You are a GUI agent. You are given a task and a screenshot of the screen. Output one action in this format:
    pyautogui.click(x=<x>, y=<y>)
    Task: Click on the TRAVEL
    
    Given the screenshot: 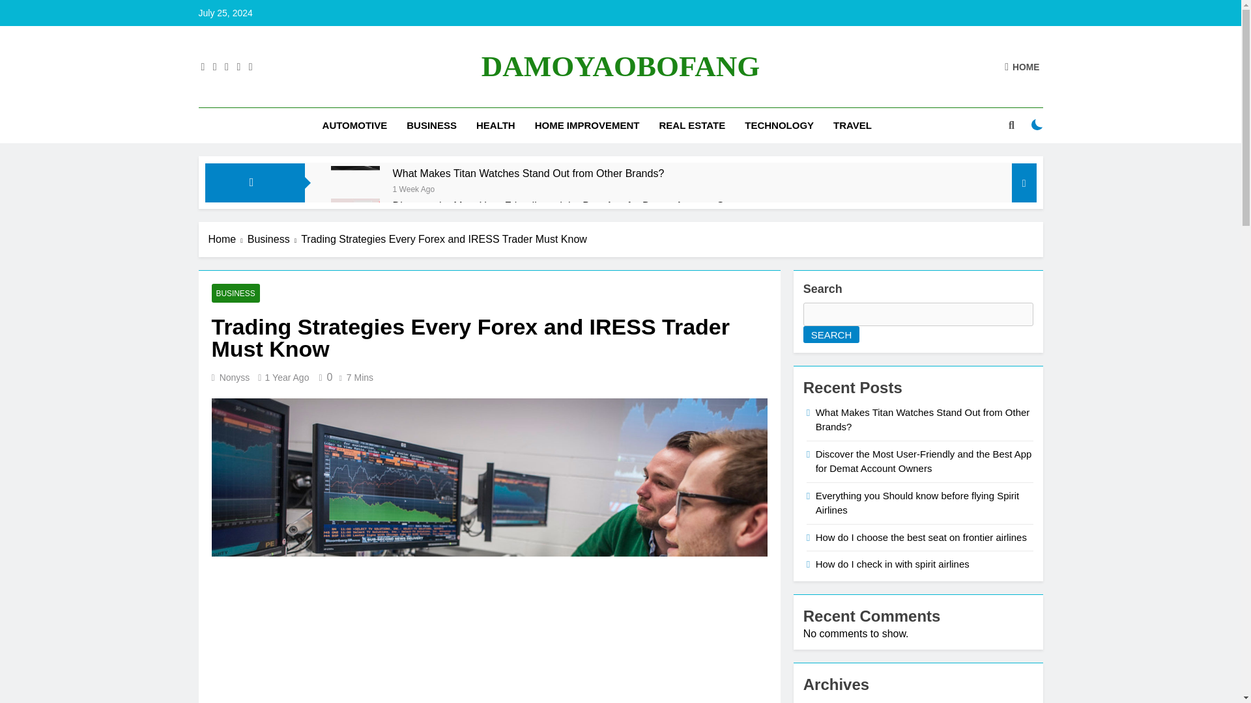 What is the action you would take?
    pyautogui.click(x=852, y=126)
    